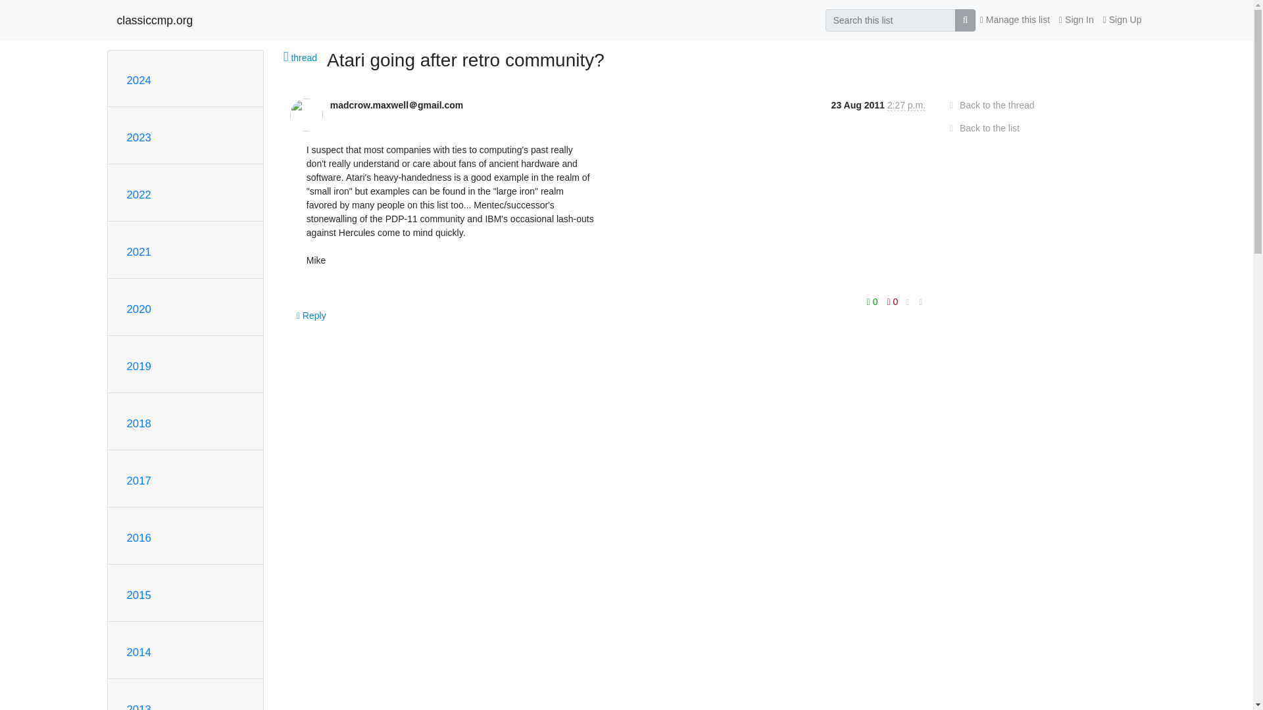 The image size is (1263, 710). What do you see at coordinates (138, 137) in the screenshot?
I see `2023` at bounding box center [138, 137].